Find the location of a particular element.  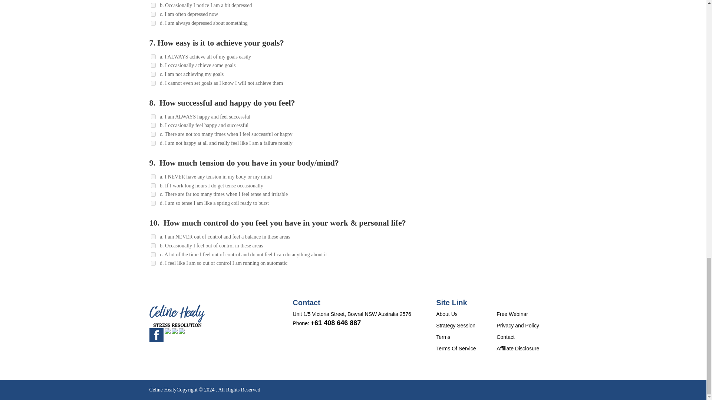

Affiliate Disclosure is located at coordinates (518, 349).